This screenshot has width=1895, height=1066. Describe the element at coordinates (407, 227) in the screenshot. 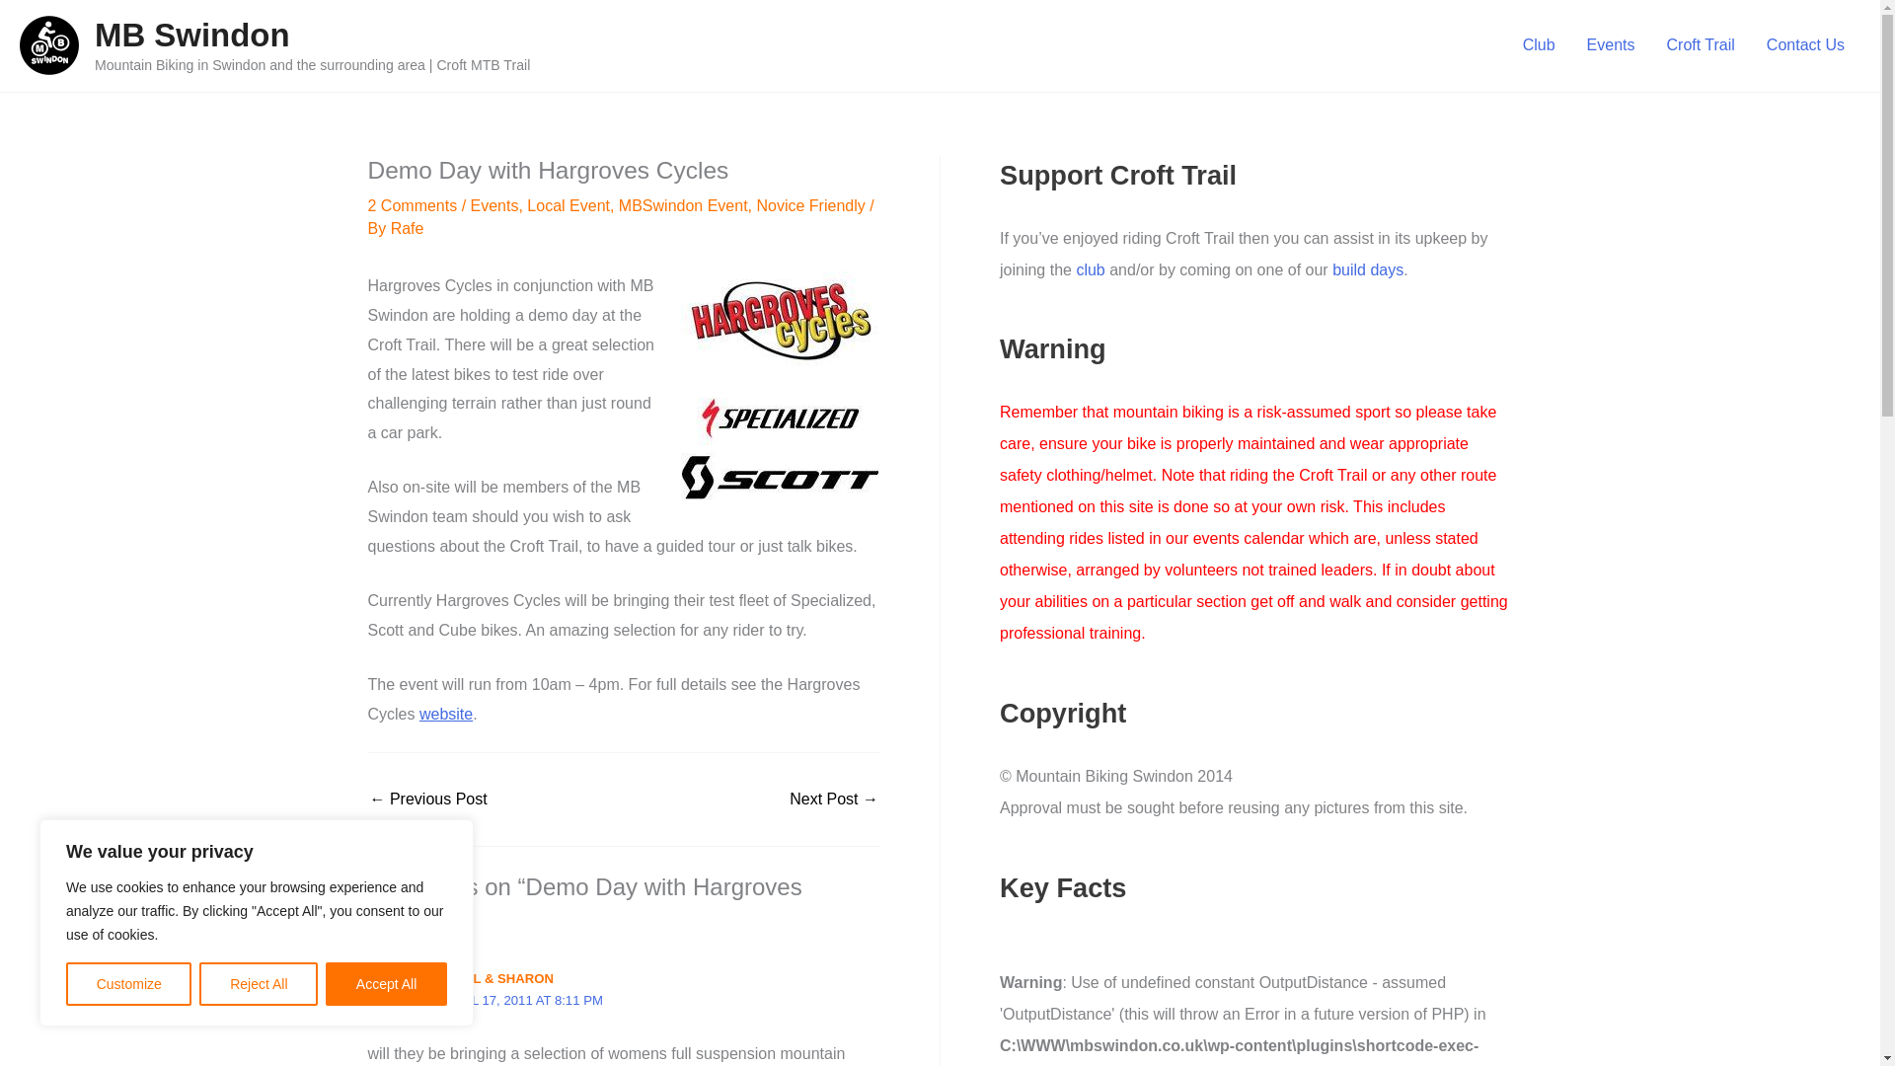

I see `View all posts by Rafe` at that location.